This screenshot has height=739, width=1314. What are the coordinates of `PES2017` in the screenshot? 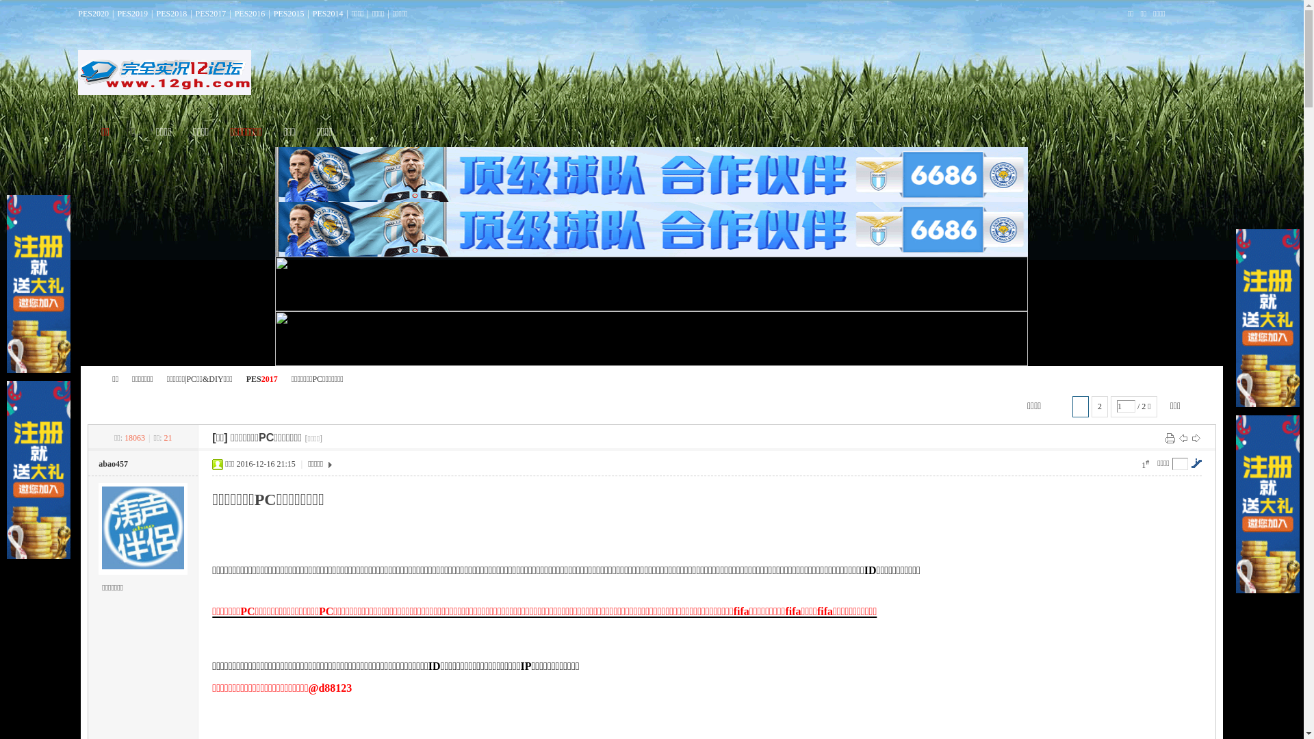 It's located at (211, 14).